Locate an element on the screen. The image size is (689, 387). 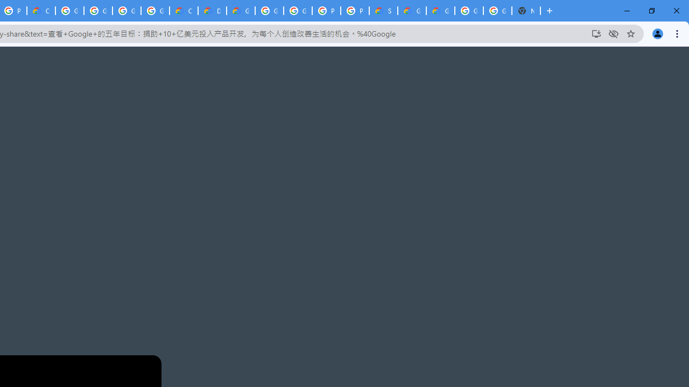
Customer Care | Google Cloud is located at coordinates (184, 11).